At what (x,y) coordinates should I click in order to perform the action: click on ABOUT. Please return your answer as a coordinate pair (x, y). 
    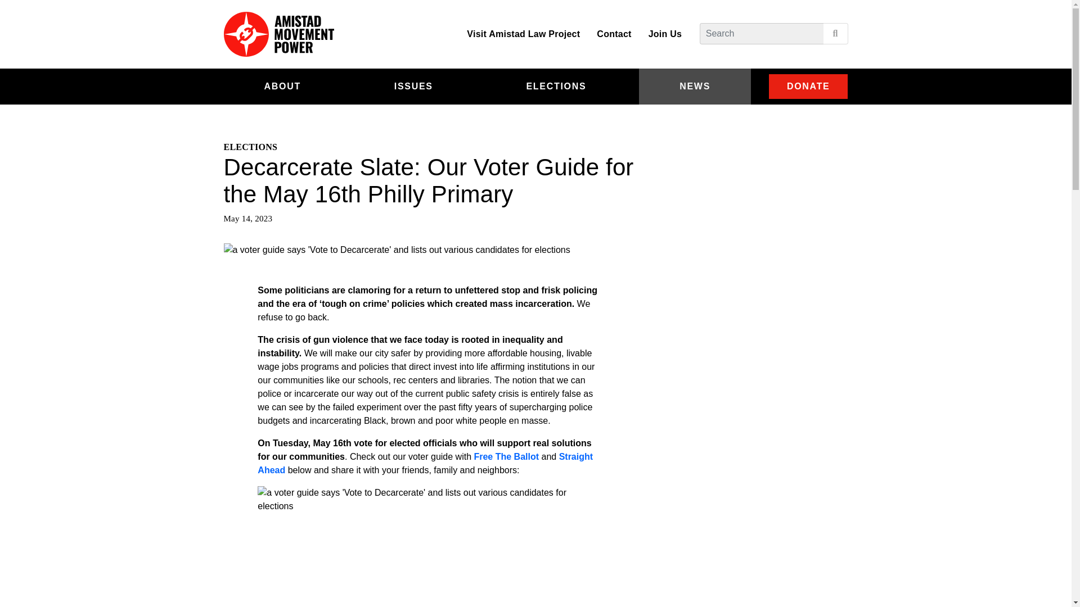
    Looking at the image, I should click on (282, 87).